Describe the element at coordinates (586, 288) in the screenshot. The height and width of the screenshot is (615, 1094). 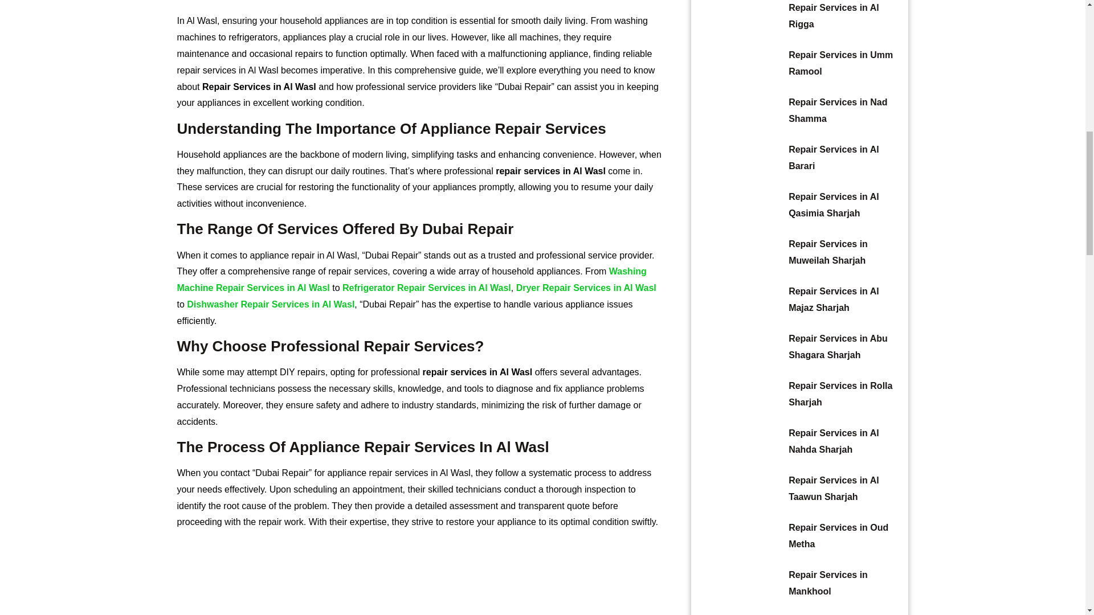
I see `Dryer Repair Services in Al Wasl` at that location.